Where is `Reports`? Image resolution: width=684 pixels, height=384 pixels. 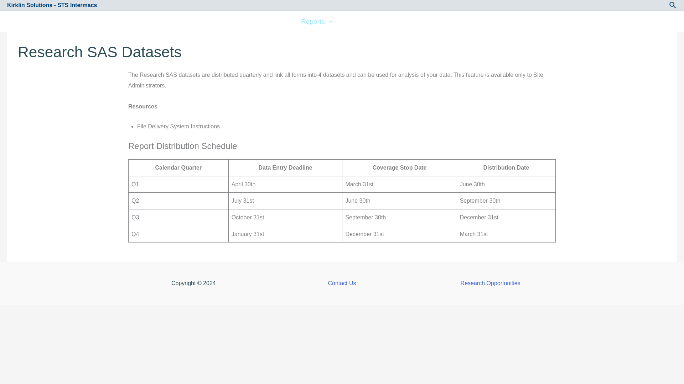
Reports is located at coordinates (316, 21).